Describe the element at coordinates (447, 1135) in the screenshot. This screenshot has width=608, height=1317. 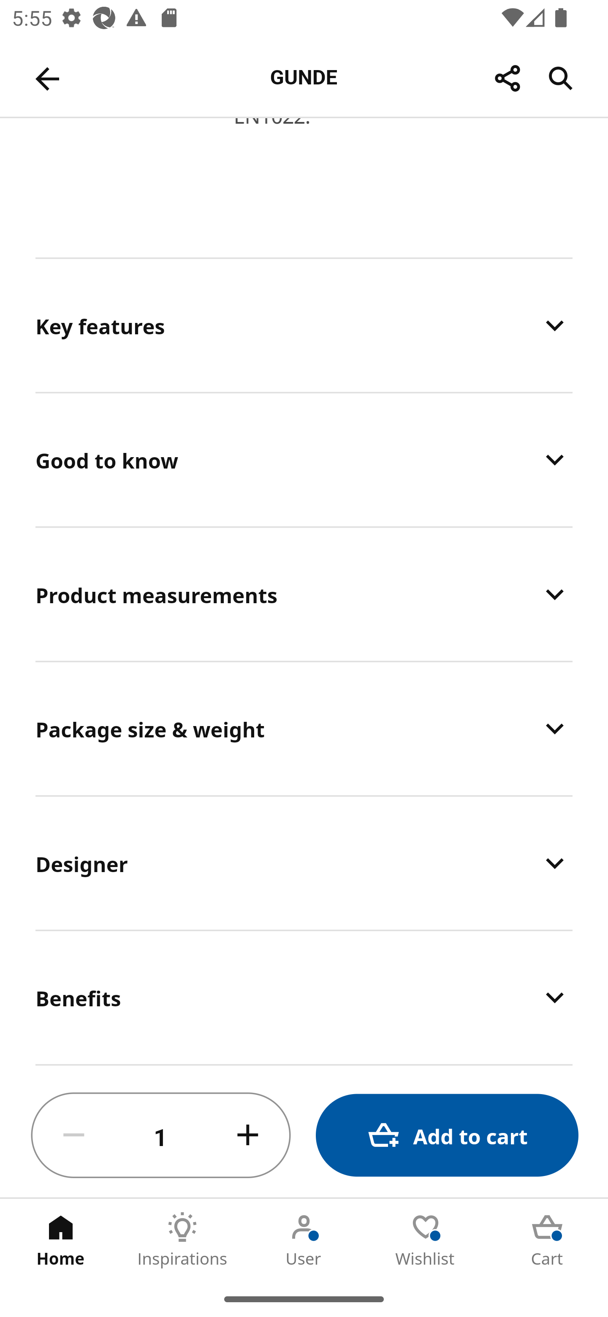
I see `Add to cart` at that location.